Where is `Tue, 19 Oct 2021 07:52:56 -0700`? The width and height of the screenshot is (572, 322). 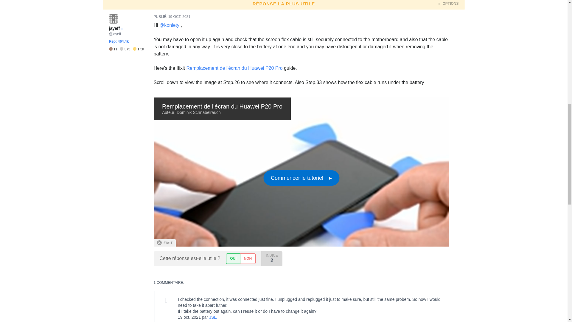
Tue, 19 Oct 2021 07:52:56 -0700 is located at coordinates (179, 16).